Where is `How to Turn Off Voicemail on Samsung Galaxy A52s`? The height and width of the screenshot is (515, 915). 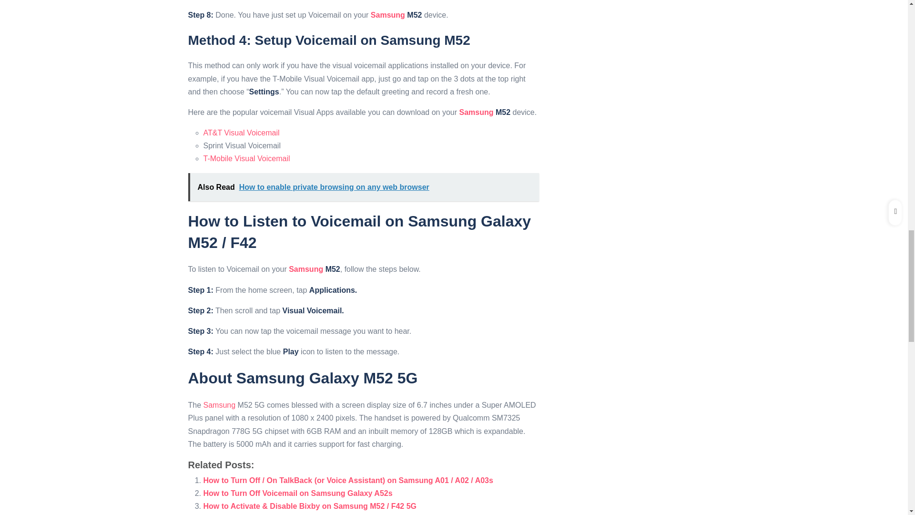
How to Turn Off Voicemail on Samsung Galaxy A52s is located at coordinates (297, 493).